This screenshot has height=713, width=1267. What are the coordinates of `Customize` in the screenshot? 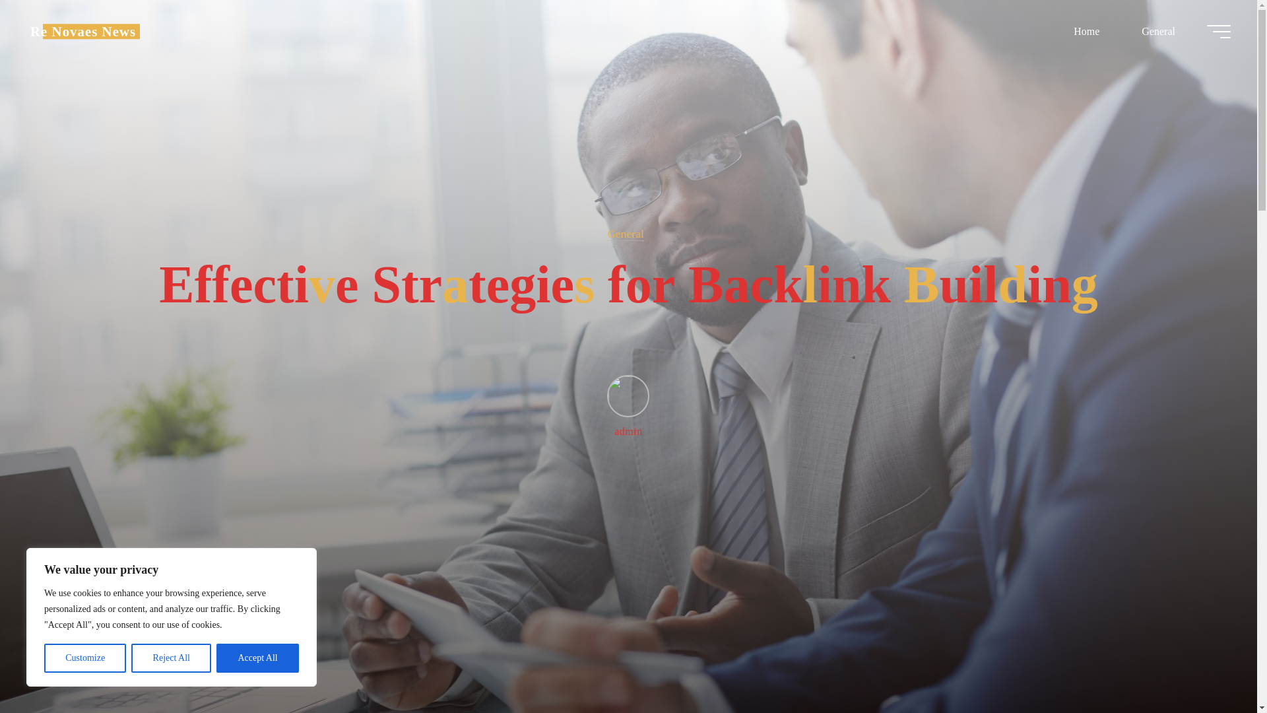 It's located at (84, 658).